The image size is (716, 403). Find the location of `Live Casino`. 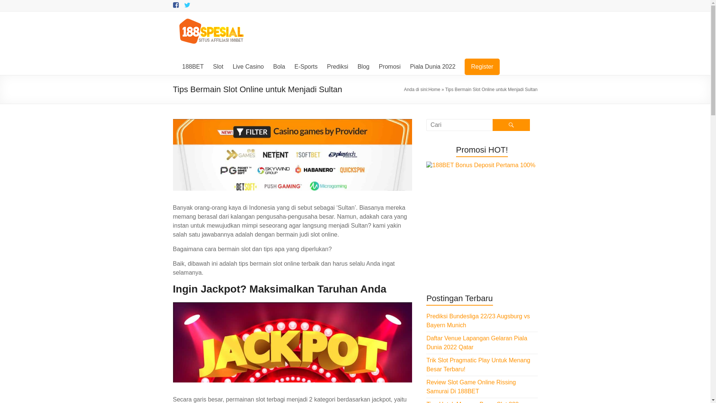

Live Casino is located at coordinates (248, 67).